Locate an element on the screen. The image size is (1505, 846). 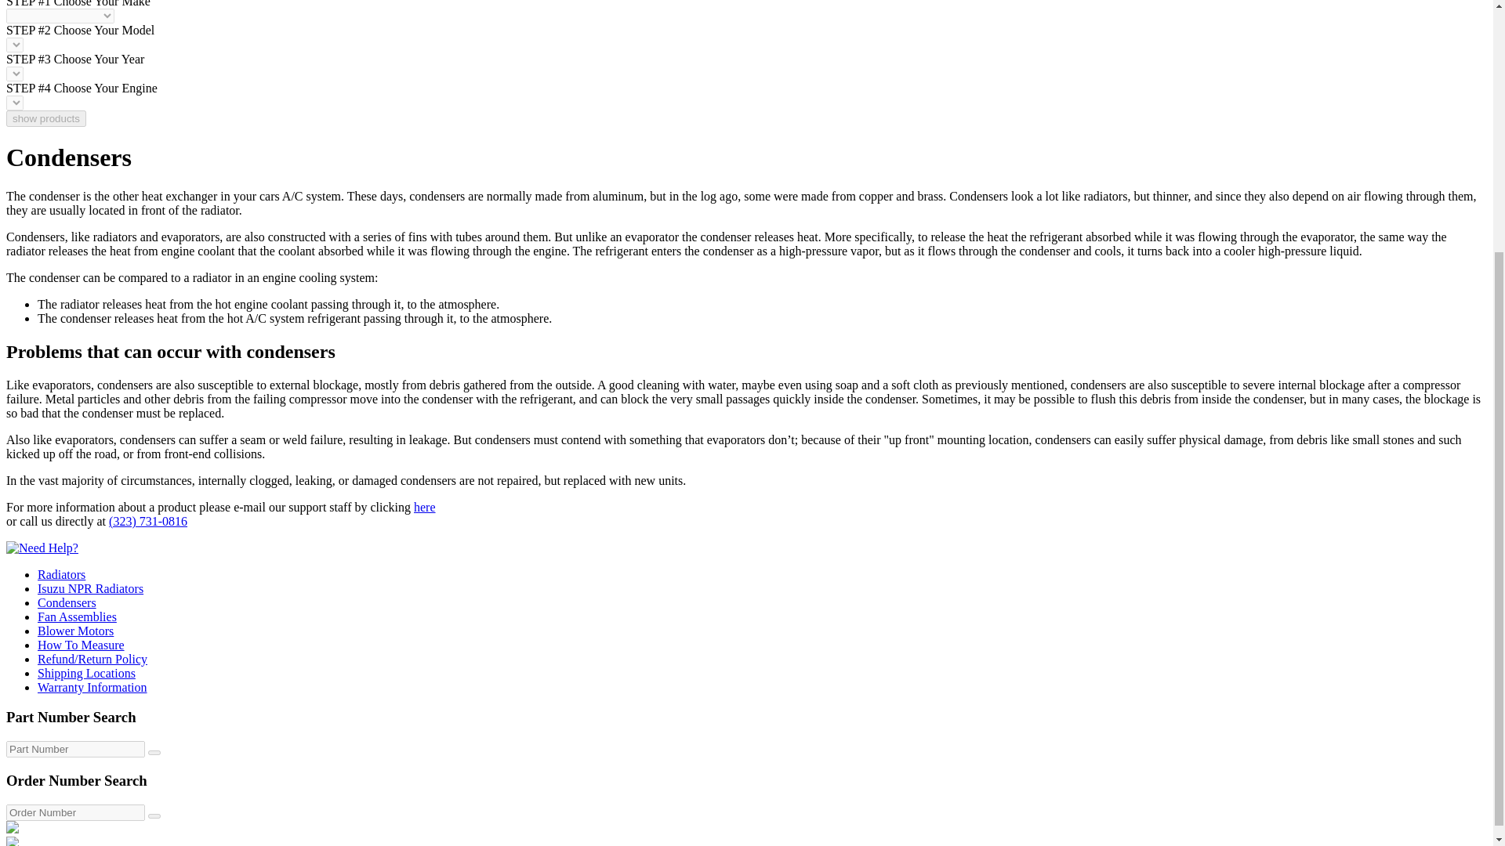
Fan Assemblies is located at coordinates (77, 616).